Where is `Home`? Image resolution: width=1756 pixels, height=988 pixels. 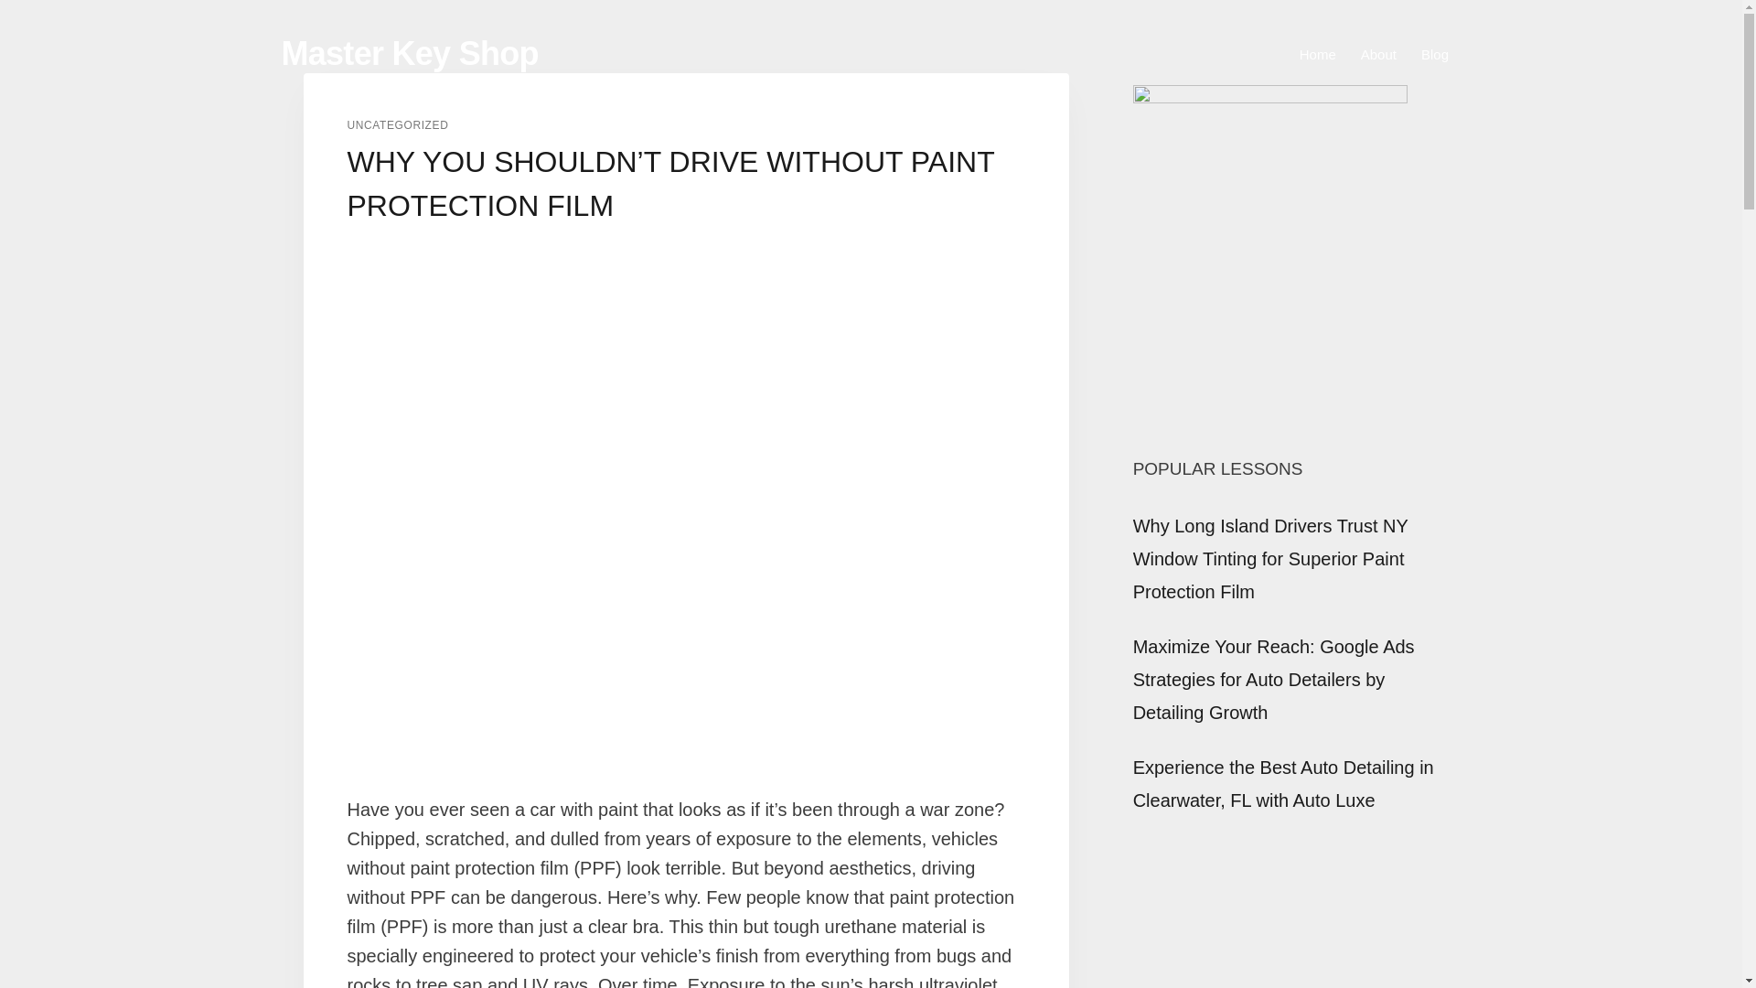 Home is located at coordinates (1317, 54).